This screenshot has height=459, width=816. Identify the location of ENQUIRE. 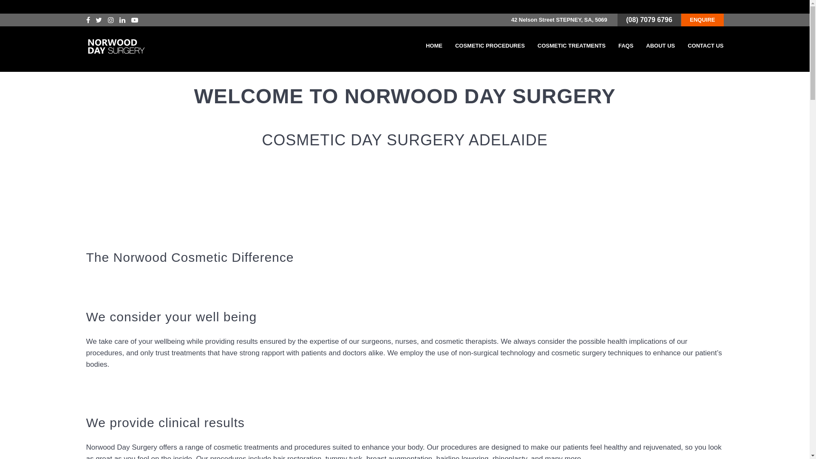
(702, 20).